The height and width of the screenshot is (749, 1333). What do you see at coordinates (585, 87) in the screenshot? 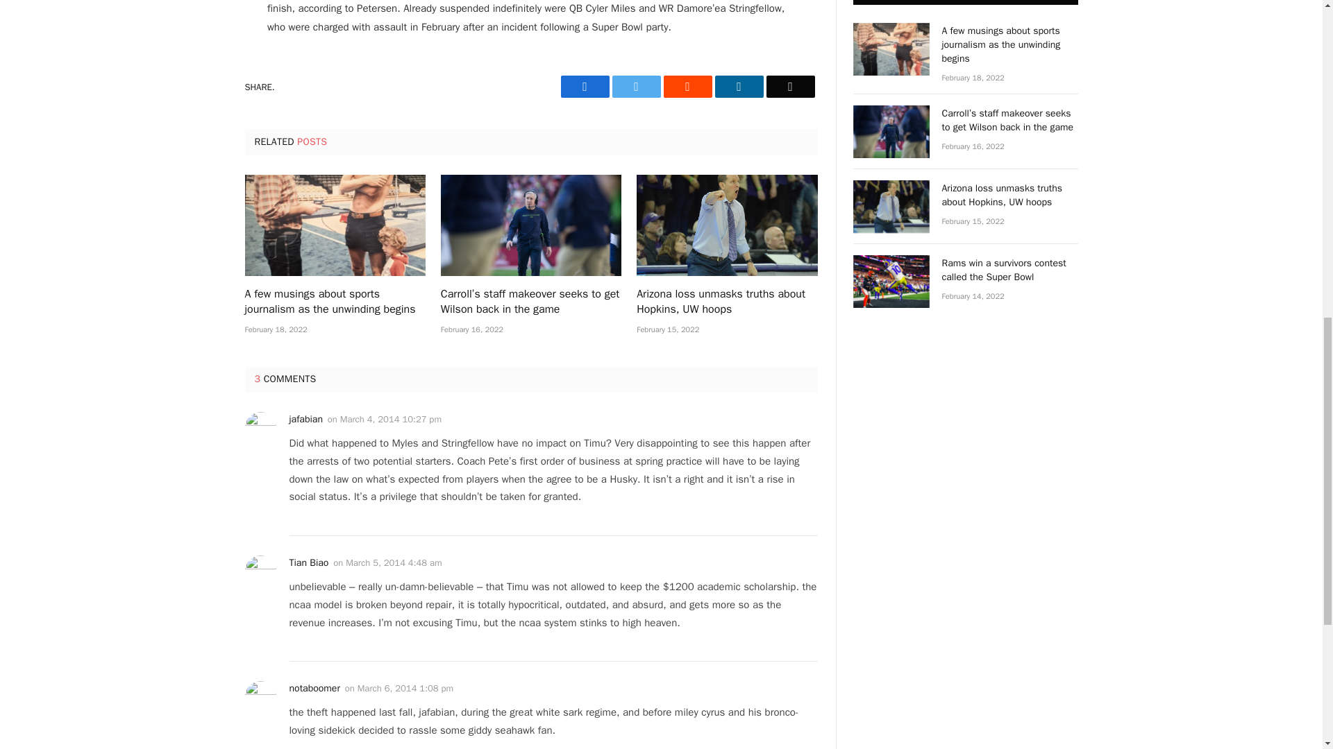
I see `Facebook` at bounding box center [585, 87].